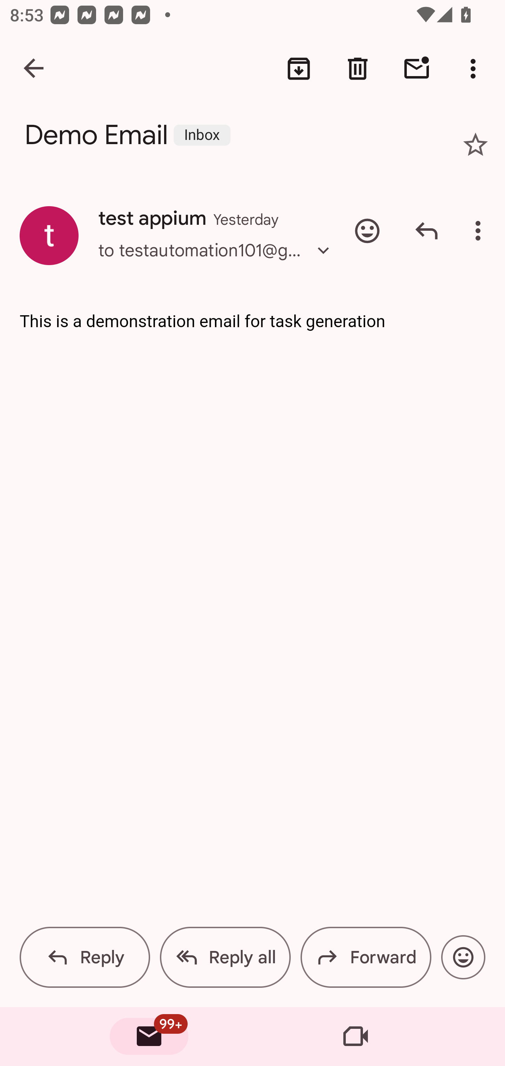 The width and height of the screenshot is (505, 1066). What do you see at coordinates (299, 69) in the screenshot?
I see `Archive` at bounding box center [299, 69].